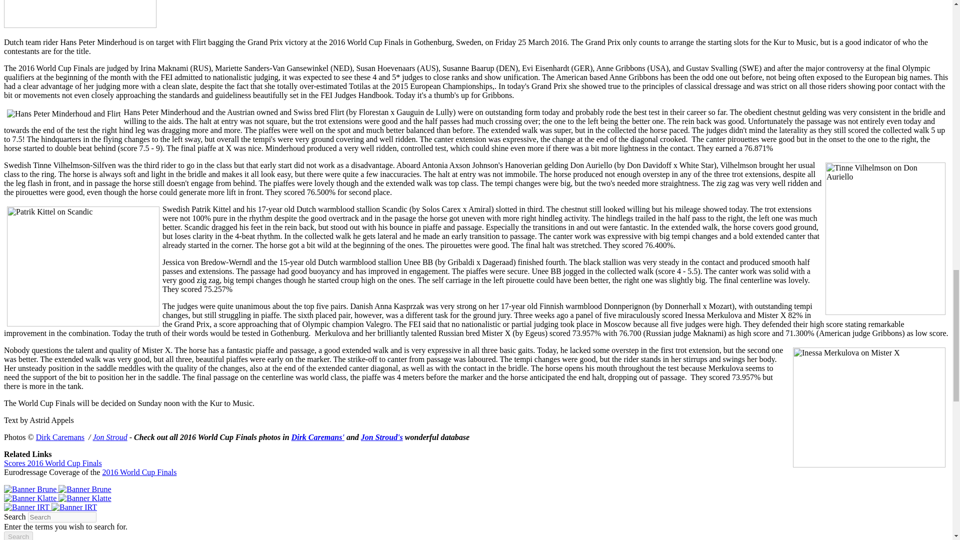 Image resolution: width=960 pixels, height=540 pixels. Describe the element at coordinates (63, 114) in the screenshot. I see `Hans Peter Minderhoud and Flirt` at that location.